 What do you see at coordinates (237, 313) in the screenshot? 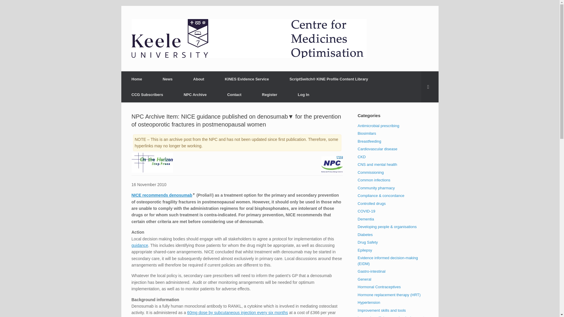
I see `60mg dose by subcutaneous injection every six months` at bounding box center [237, 313].